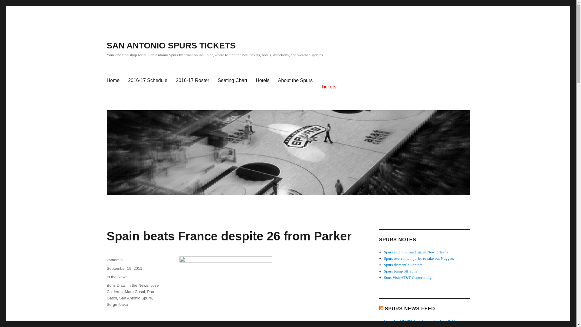 The height and width of the screenshot is (327, 581). I want to click on Spurs overcome injuries to take out Nuggets, so click(419, 258).